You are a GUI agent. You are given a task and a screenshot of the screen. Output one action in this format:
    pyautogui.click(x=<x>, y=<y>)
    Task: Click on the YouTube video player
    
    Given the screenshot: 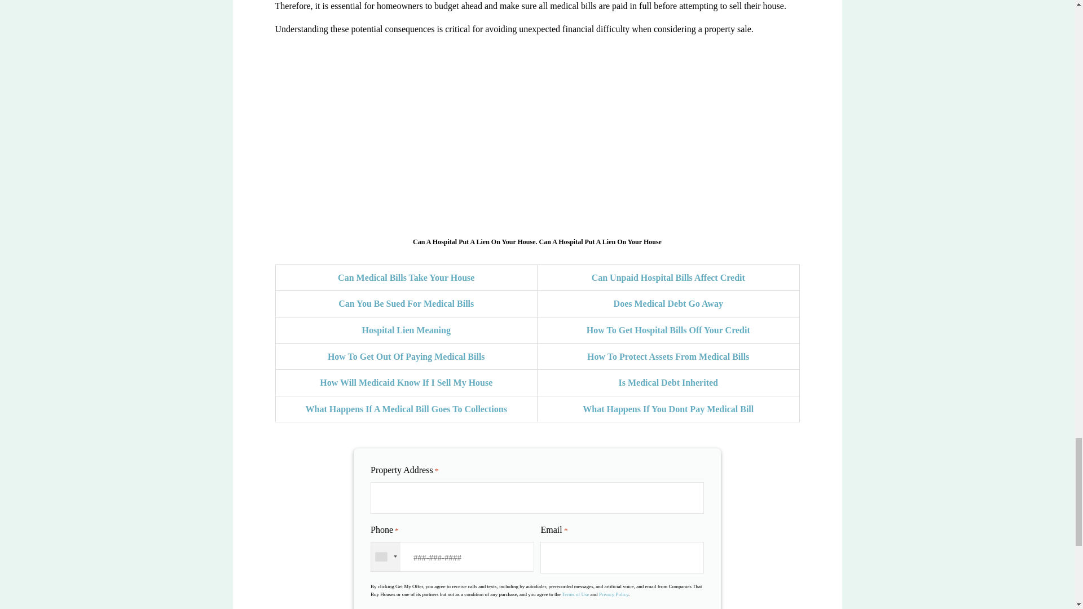 What is the action you would take?
    pyautogui.click(x=537, y=134)
    